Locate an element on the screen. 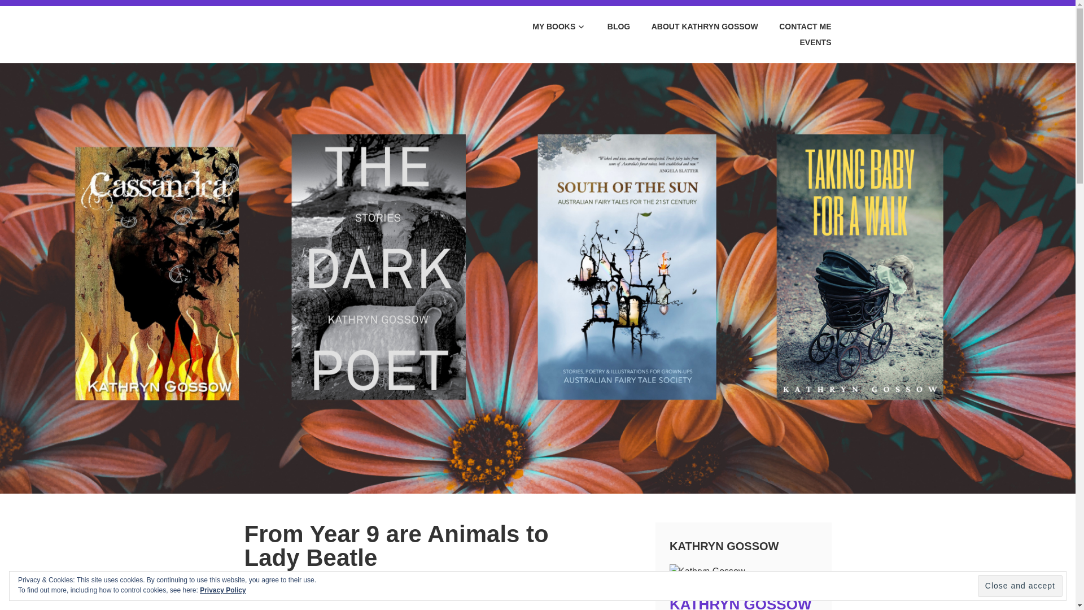 This screenshot has height=610, width=1084. ABOUT KATHRYN GOSSOW is located at coordinates (694, 27).